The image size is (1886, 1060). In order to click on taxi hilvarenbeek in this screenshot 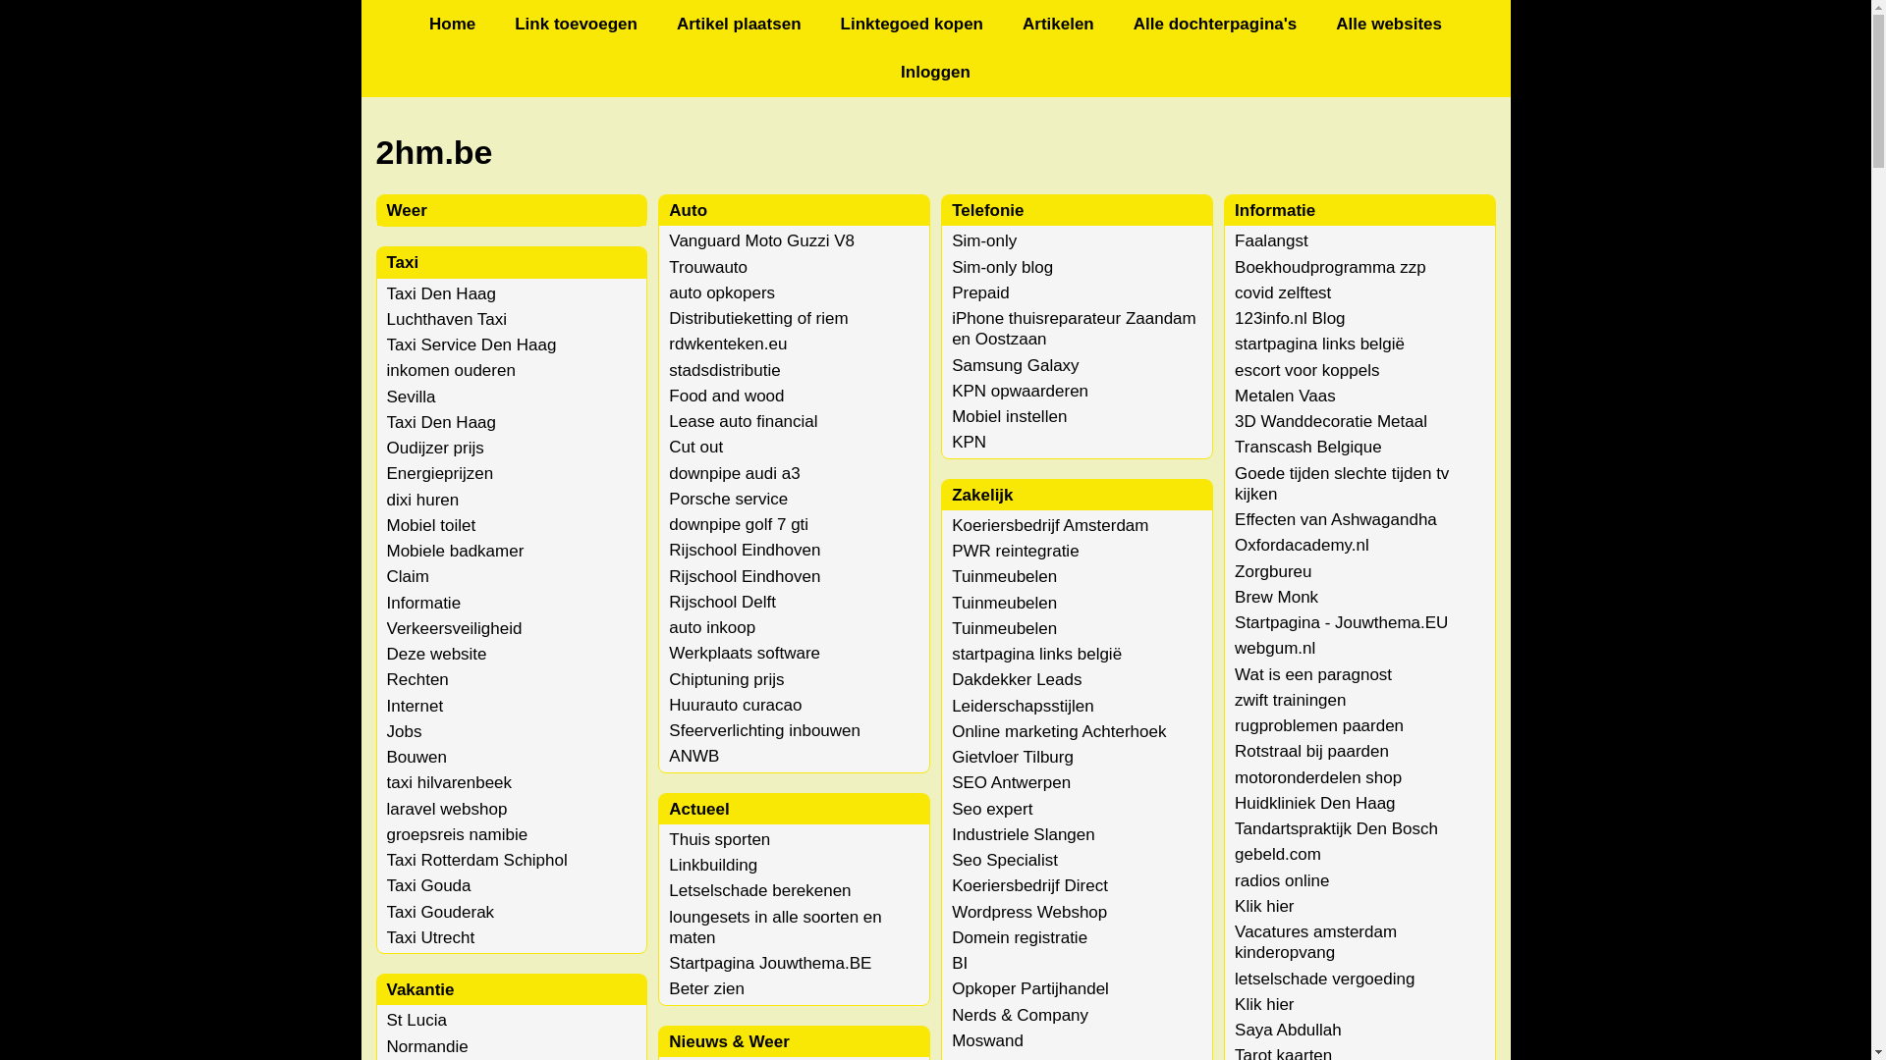, I will do `click(450, 783)`.